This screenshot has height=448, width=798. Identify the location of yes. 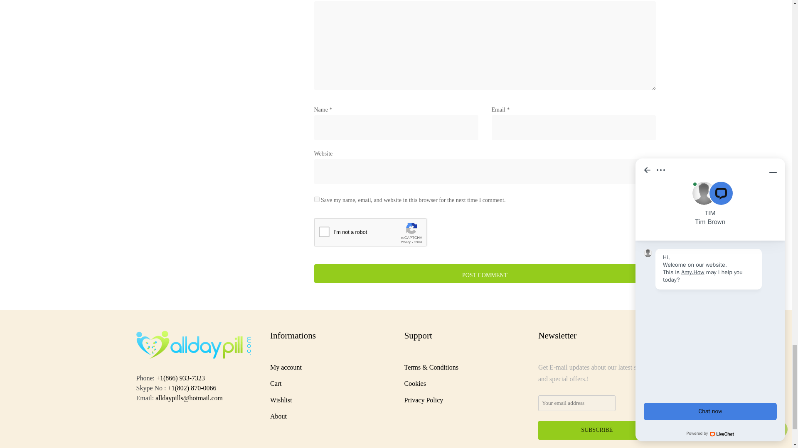
(317, 199).